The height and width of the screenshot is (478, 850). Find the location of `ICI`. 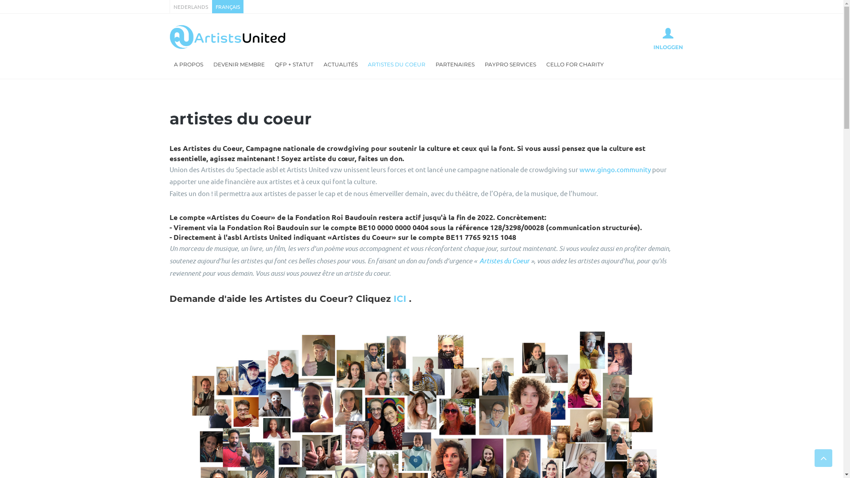

ICI is located at coordinates (399, 299).